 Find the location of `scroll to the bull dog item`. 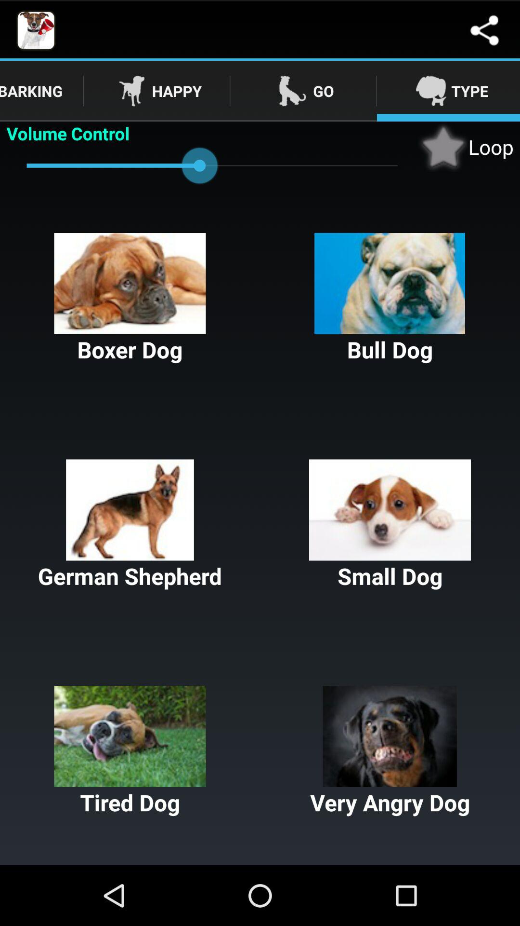

scroll to the bull dog item is located at coordinates (390, 299).